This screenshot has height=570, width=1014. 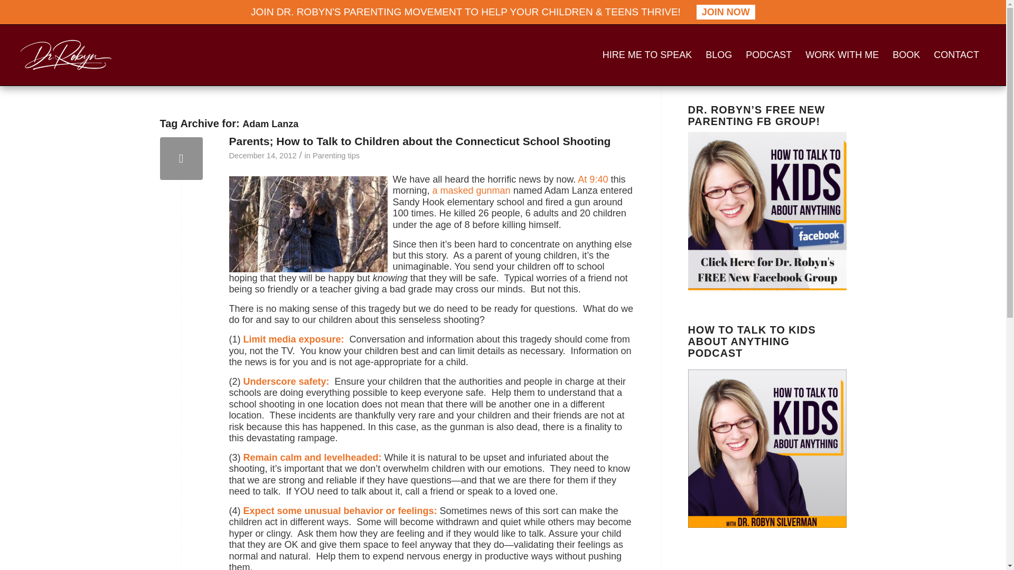 I want to click on HIRE ME TO SPEAK, so click(x=647, y=55).